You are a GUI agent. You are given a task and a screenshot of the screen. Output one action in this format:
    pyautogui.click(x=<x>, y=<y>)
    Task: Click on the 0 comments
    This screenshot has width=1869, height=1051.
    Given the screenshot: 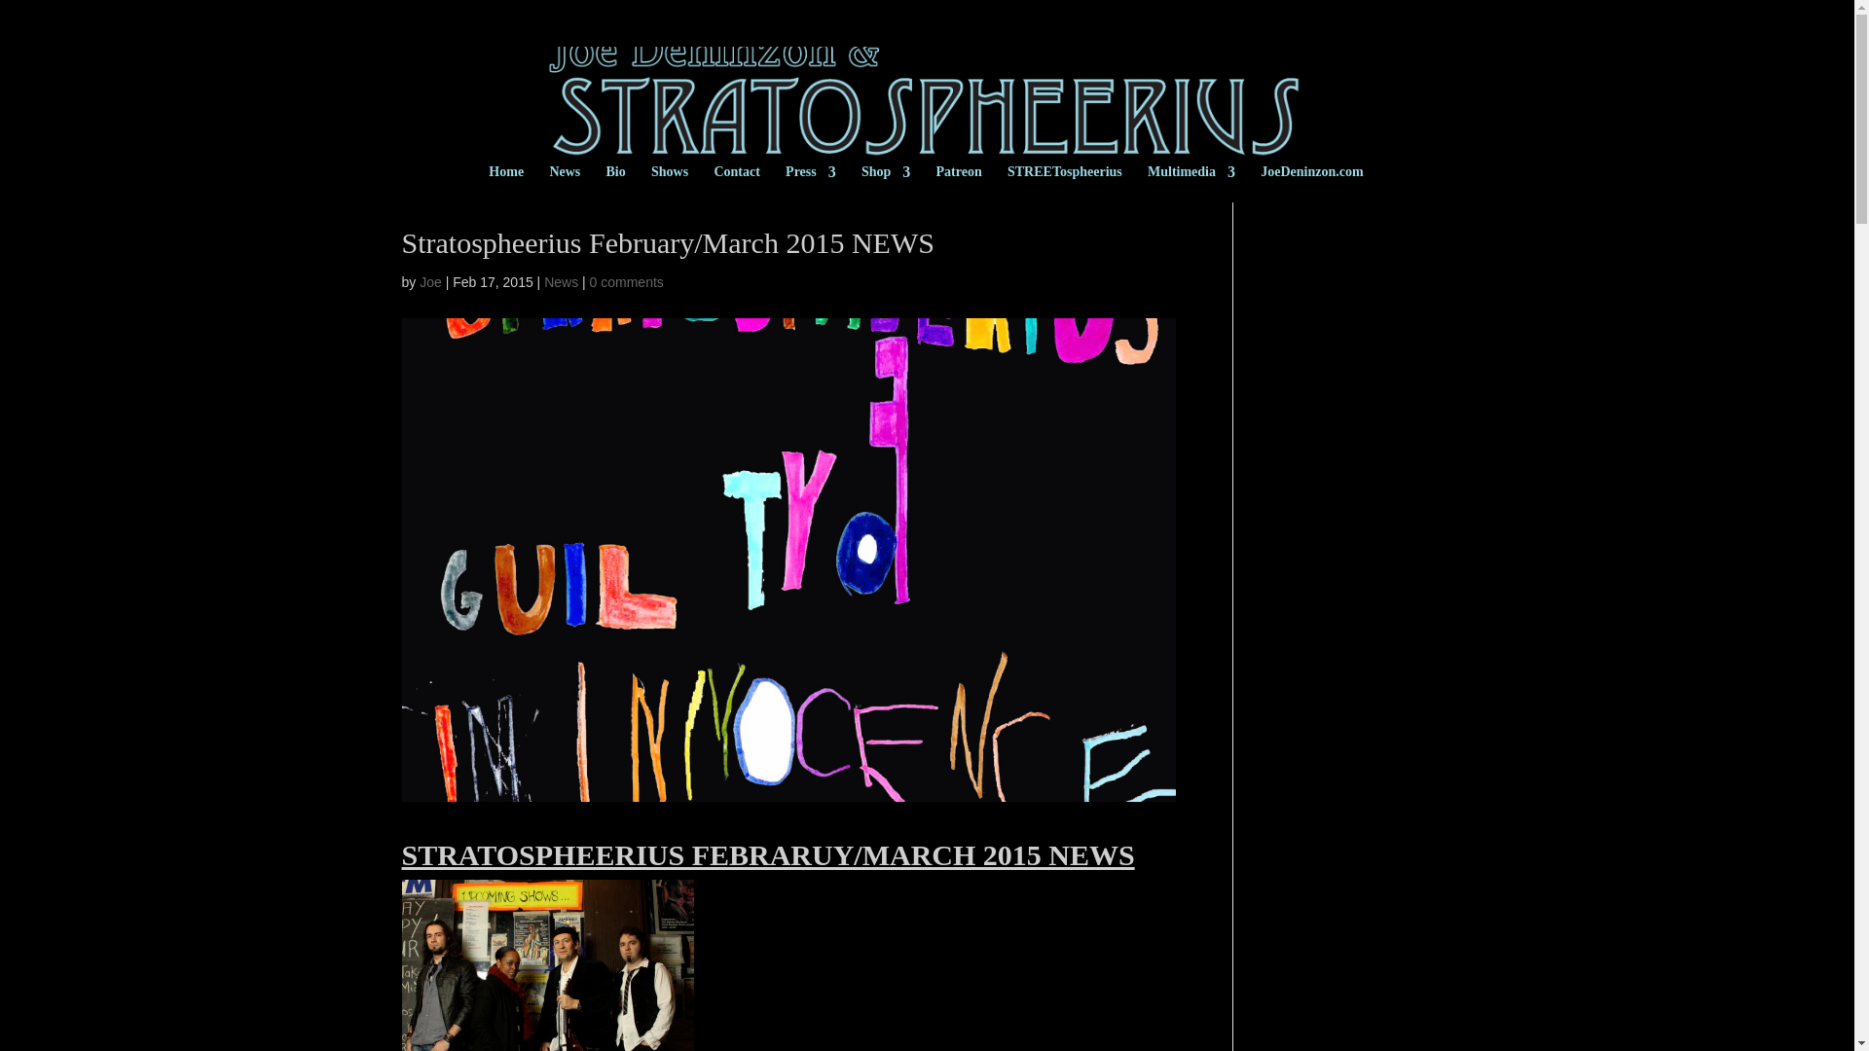 What is the action you would take?
    pyautogui.click(x=627, y=282)
    